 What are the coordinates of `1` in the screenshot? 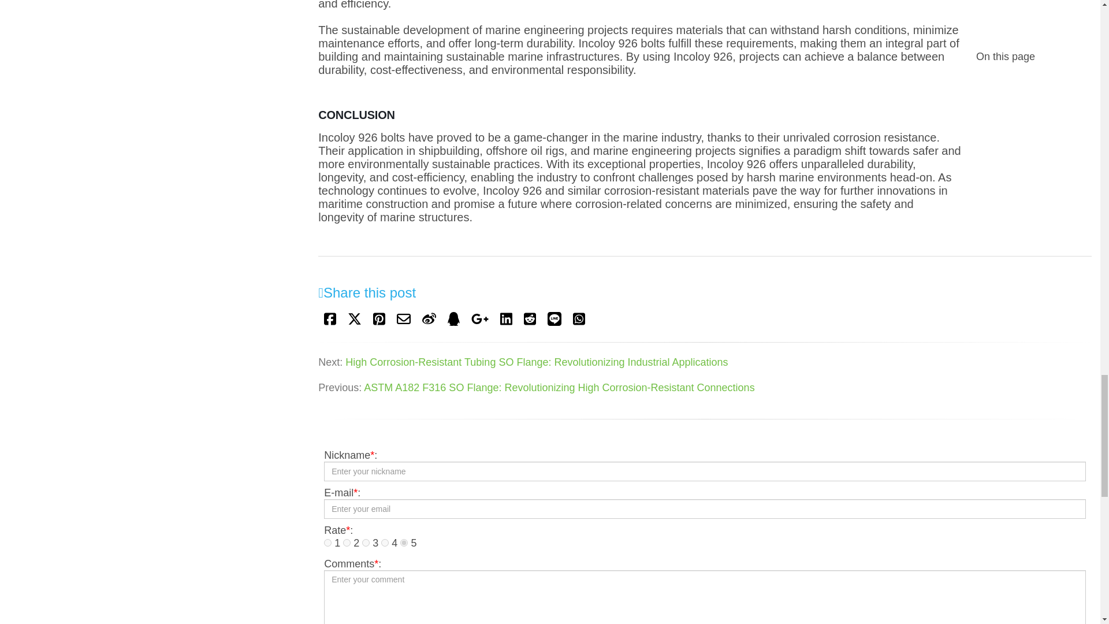 It's located at (328, 543).